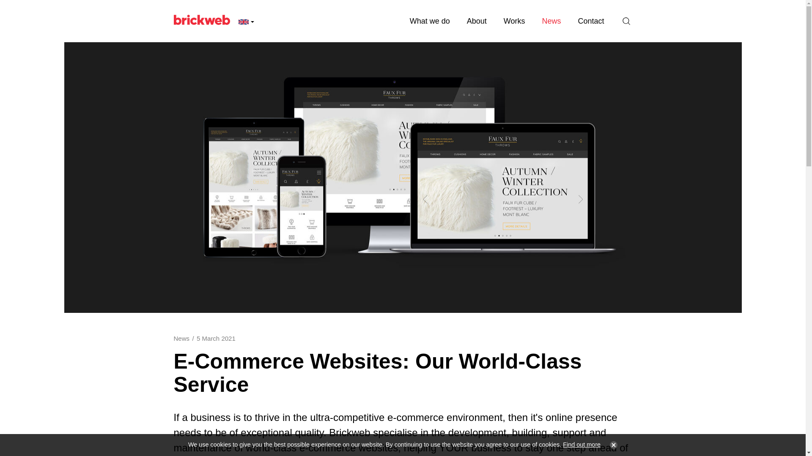 This screenshot has width=812, height=456. What do you see at coordinates (430, 21) in the screenshot?
I see `What we do` at bounding box center [430, 21].